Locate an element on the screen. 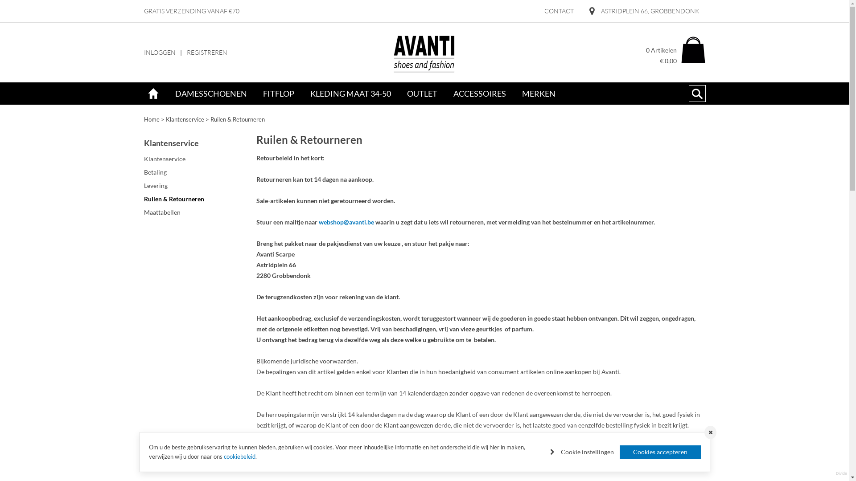  Ruilen & Retourneren is located at coordinates (238, 119).